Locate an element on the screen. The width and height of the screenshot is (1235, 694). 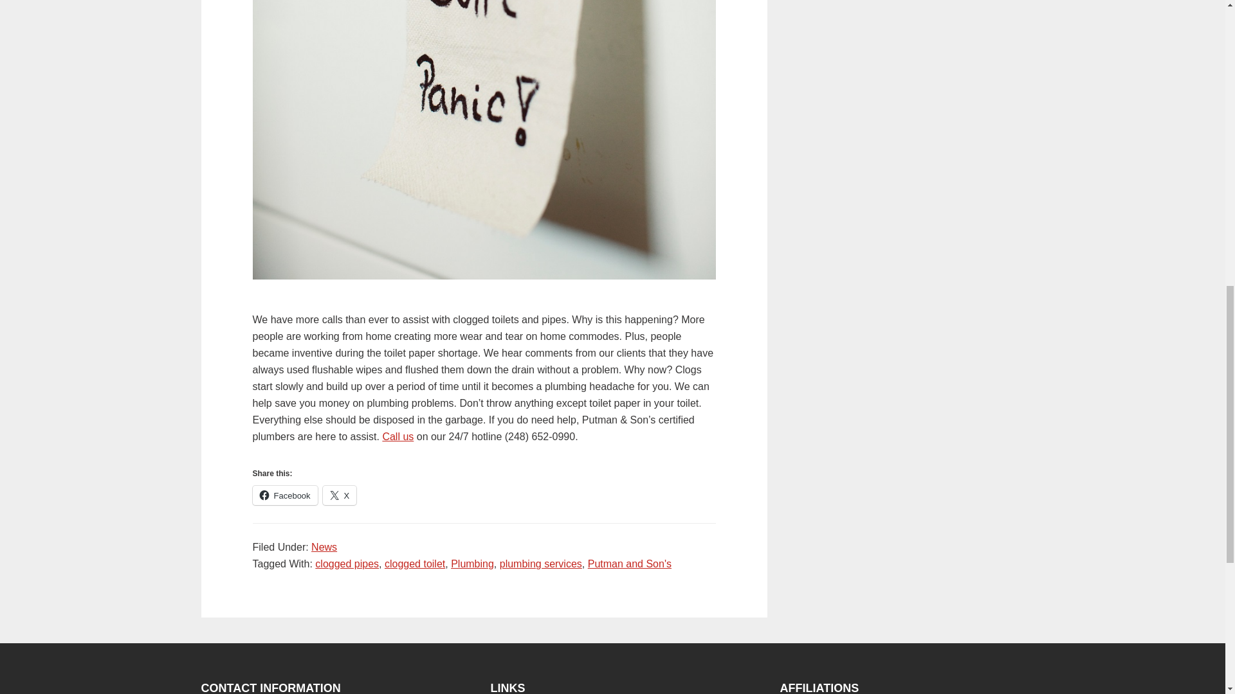
Click to share on Facebook is located at coordinates (284, 495).